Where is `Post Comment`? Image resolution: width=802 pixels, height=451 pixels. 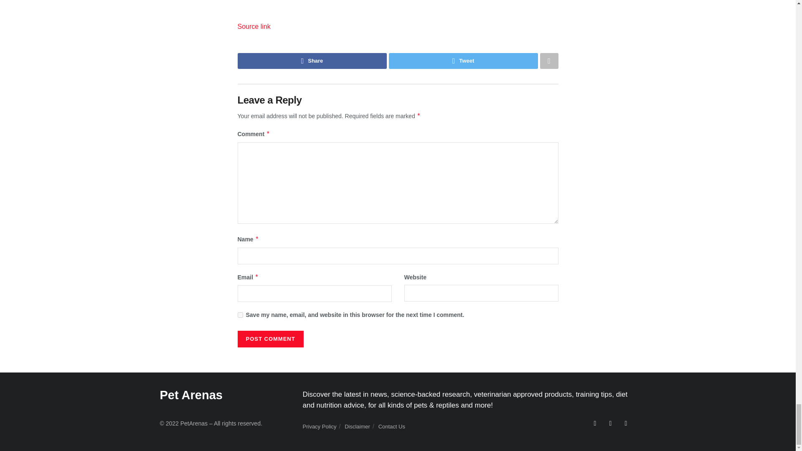 Post Comment is located at coordinates (270, 339).